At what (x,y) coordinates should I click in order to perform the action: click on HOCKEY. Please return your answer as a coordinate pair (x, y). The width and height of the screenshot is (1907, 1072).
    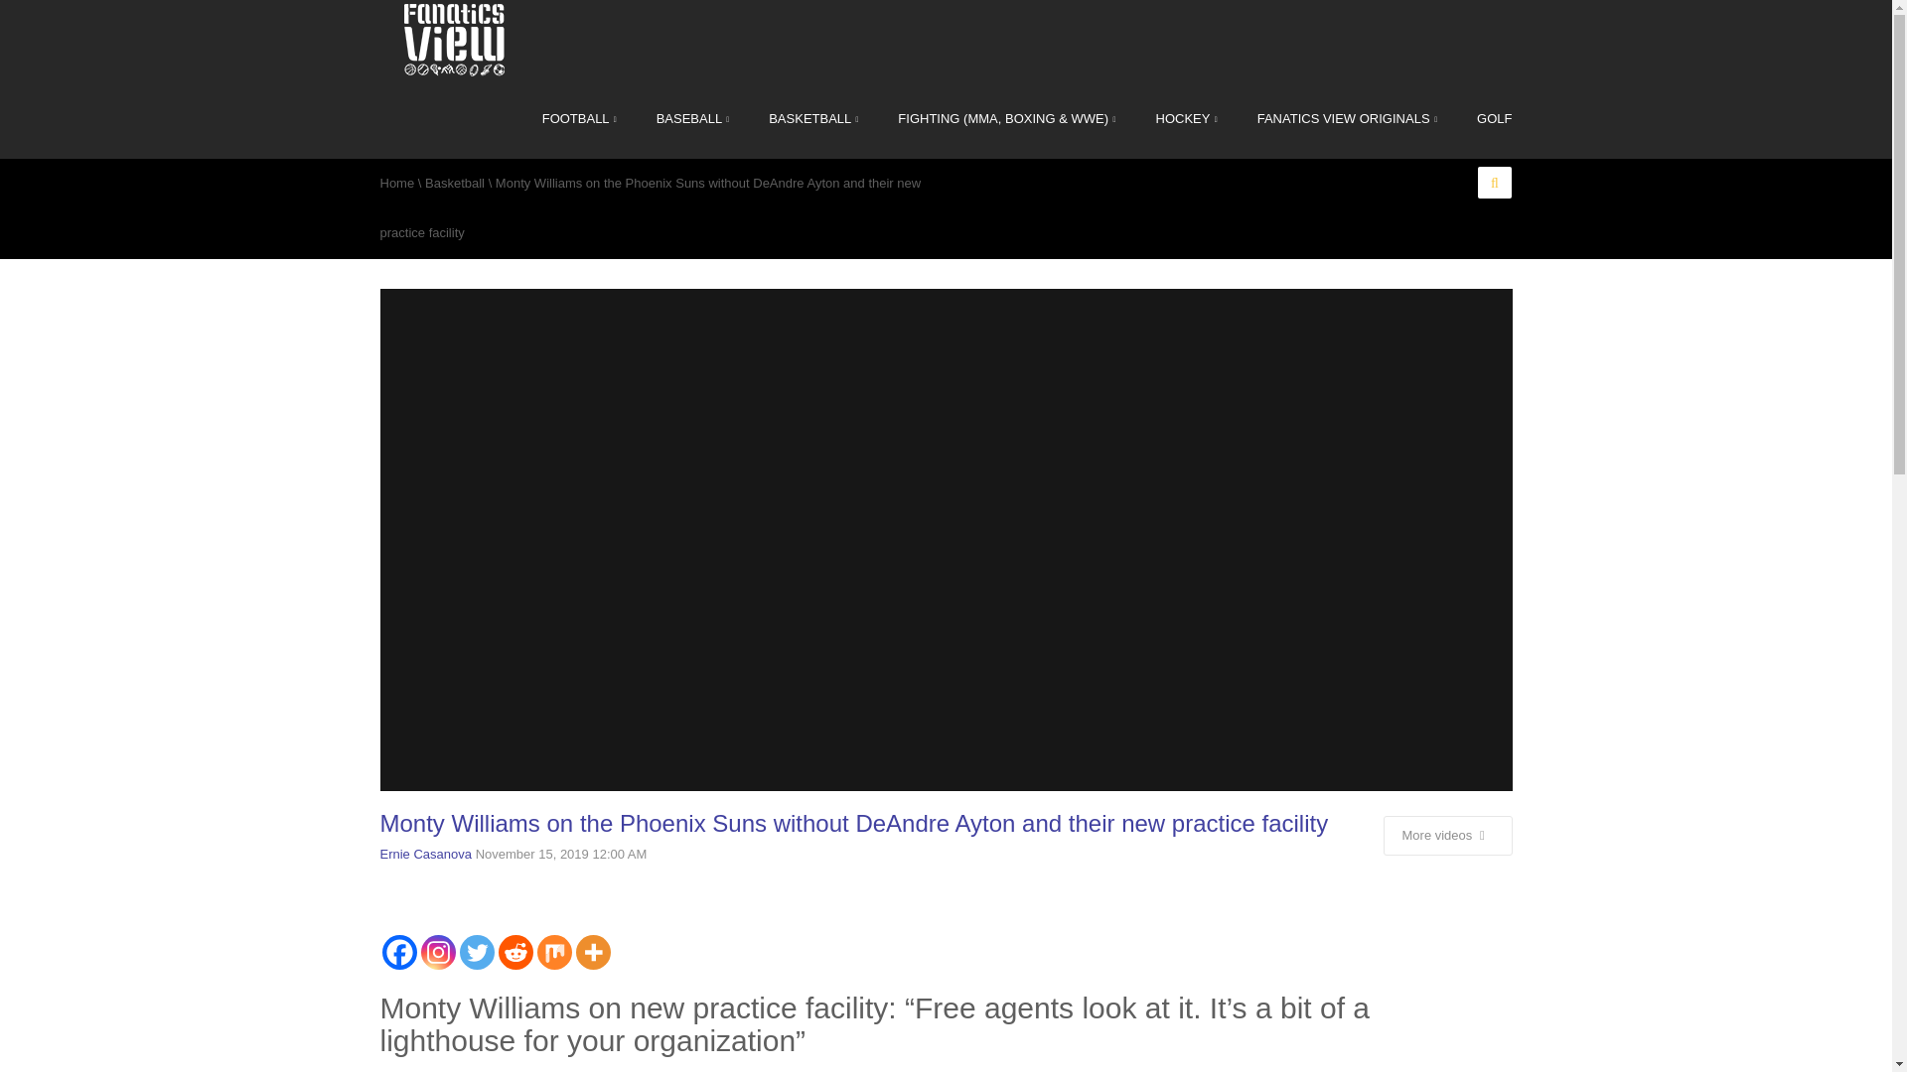
    Looking at the image, I should click on (1187, 118).